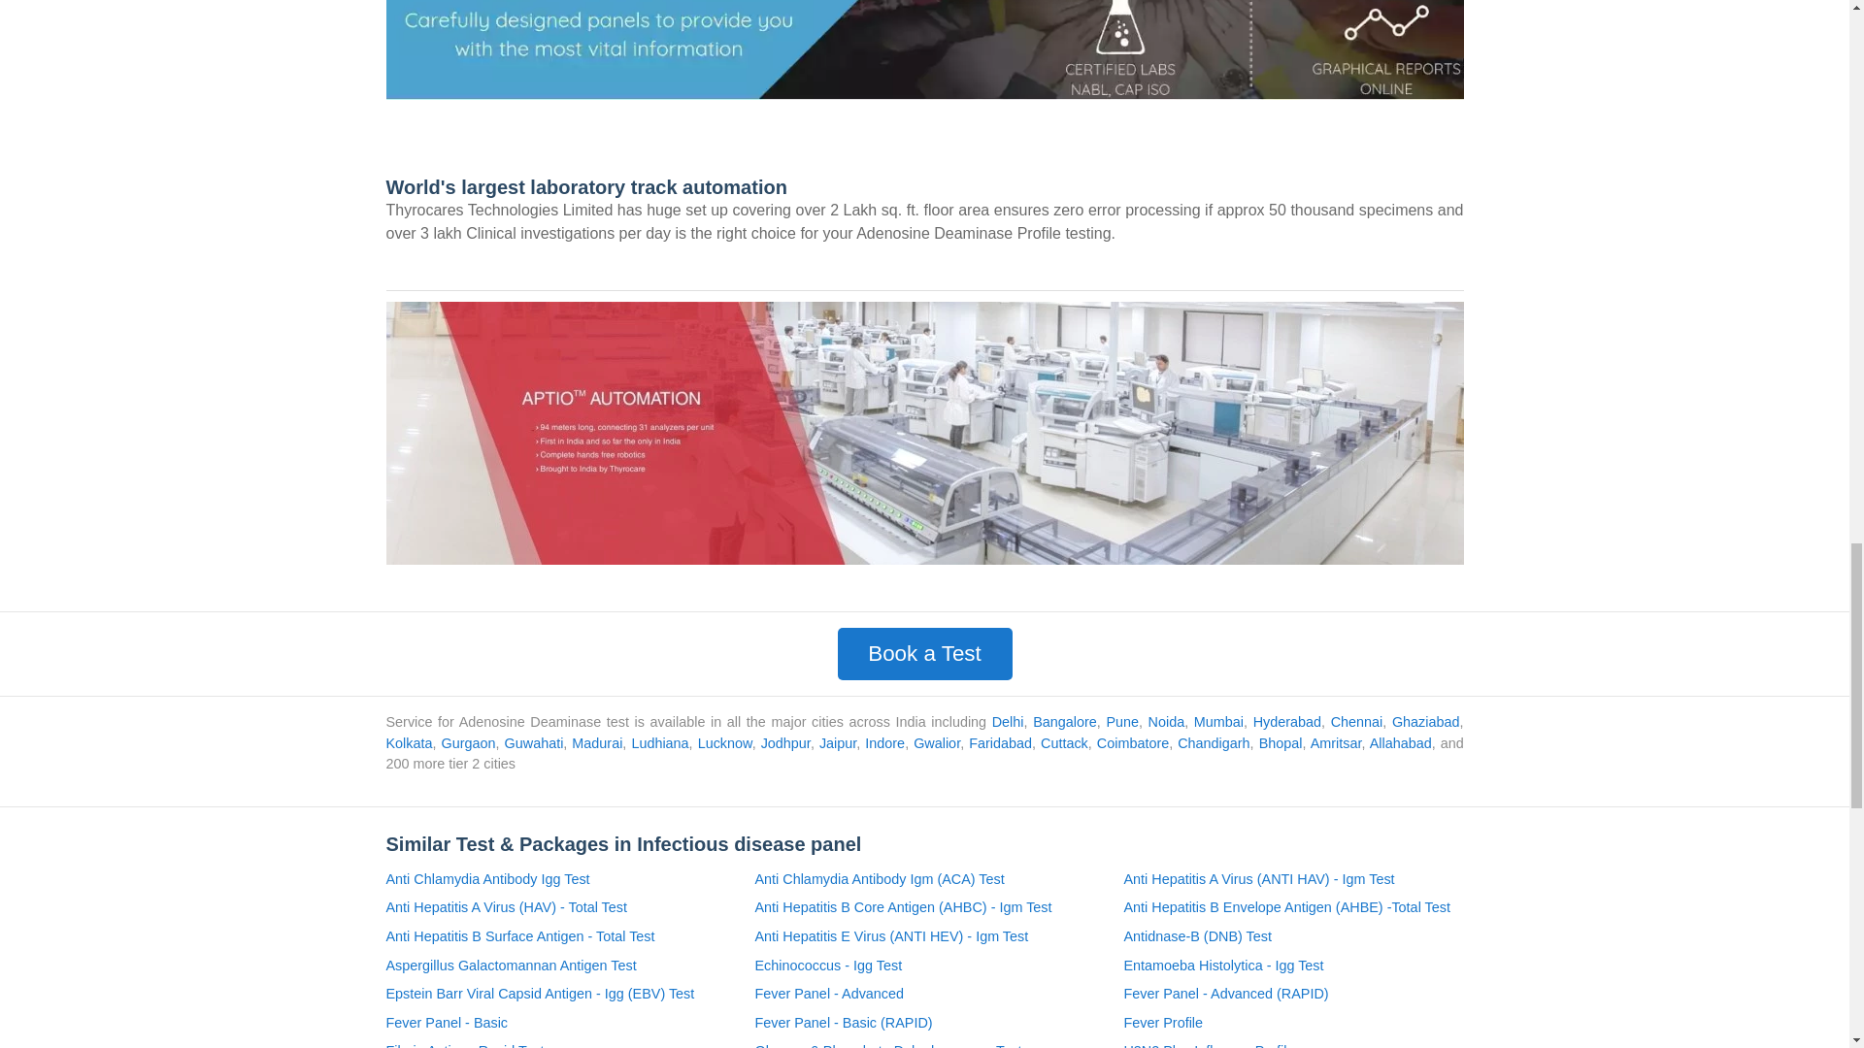 This screenshot has width=1864, height=1048. What do you see at coordinates (409, 743) in the screenshot?
I see `Adenosine Deaminase Test Price Kolkata` at bounding box center [409, 743].